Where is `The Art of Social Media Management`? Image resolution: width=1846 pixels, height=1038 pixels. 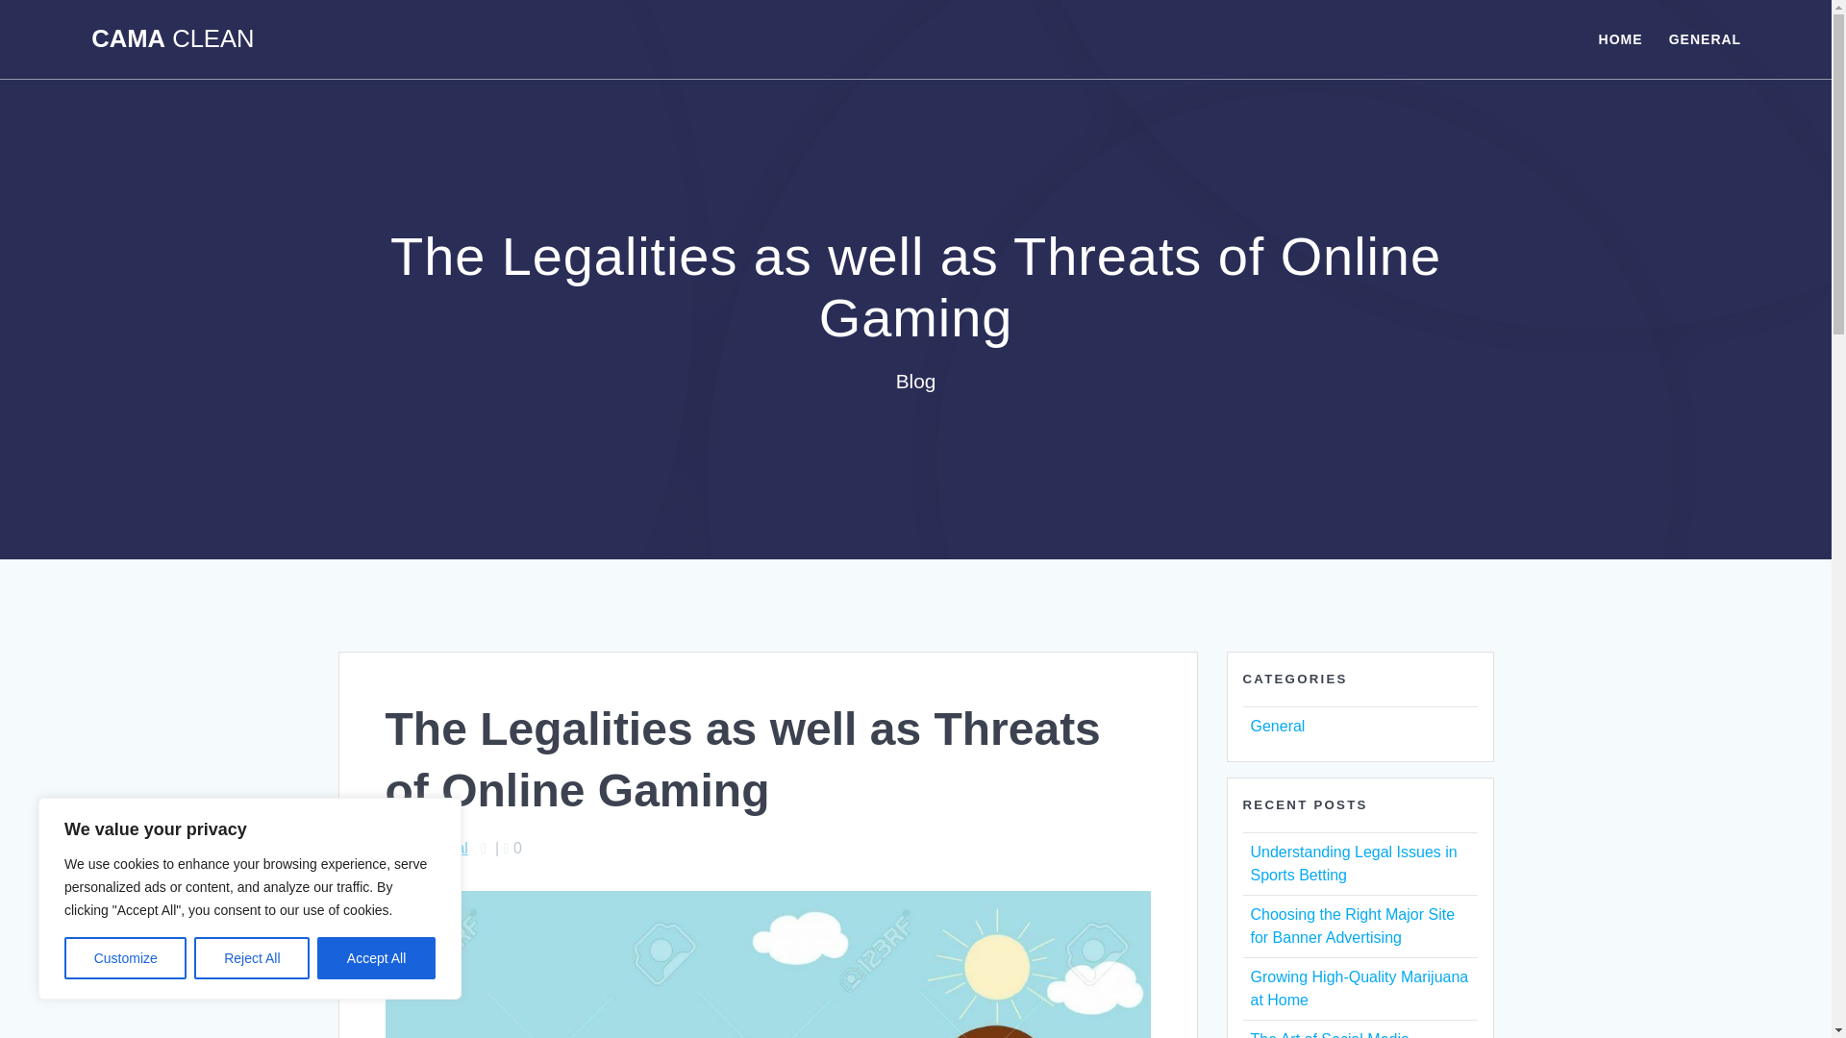 The Art of Social Media Management is located at coordinates (1329, 1034).